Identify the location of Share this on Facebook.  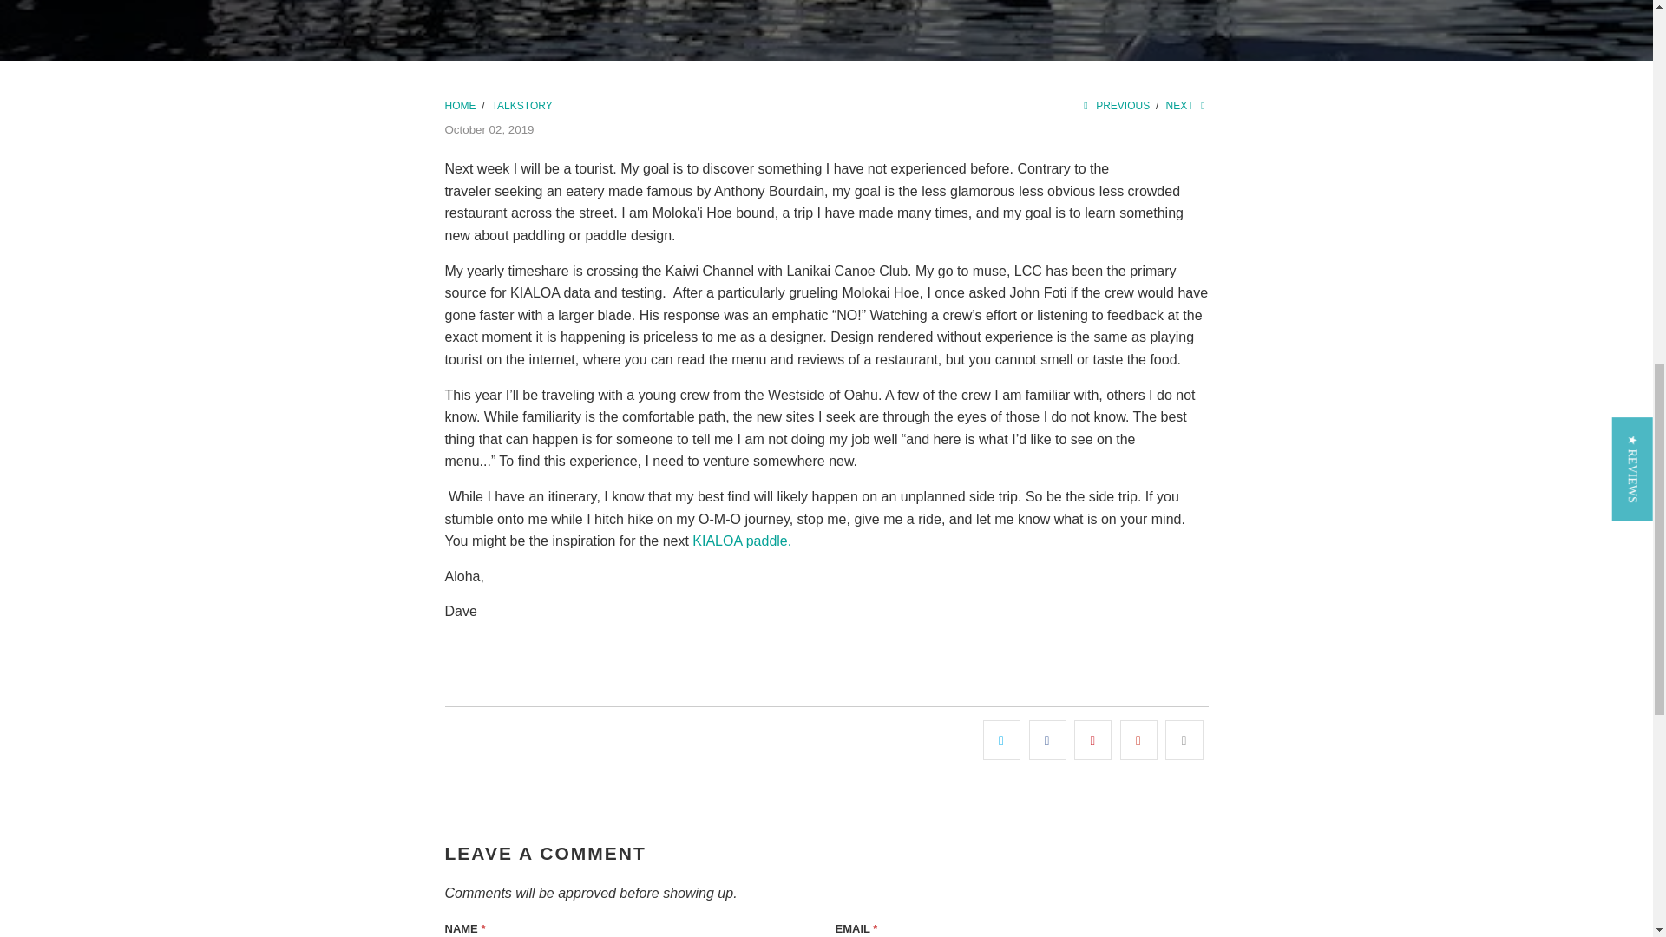
(1047, 739).